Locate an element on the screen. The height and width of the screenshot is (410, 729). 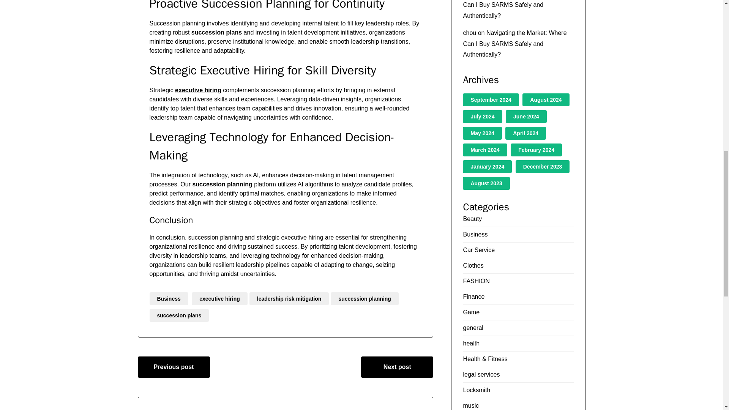
Business is located at coordinates (169, 298).